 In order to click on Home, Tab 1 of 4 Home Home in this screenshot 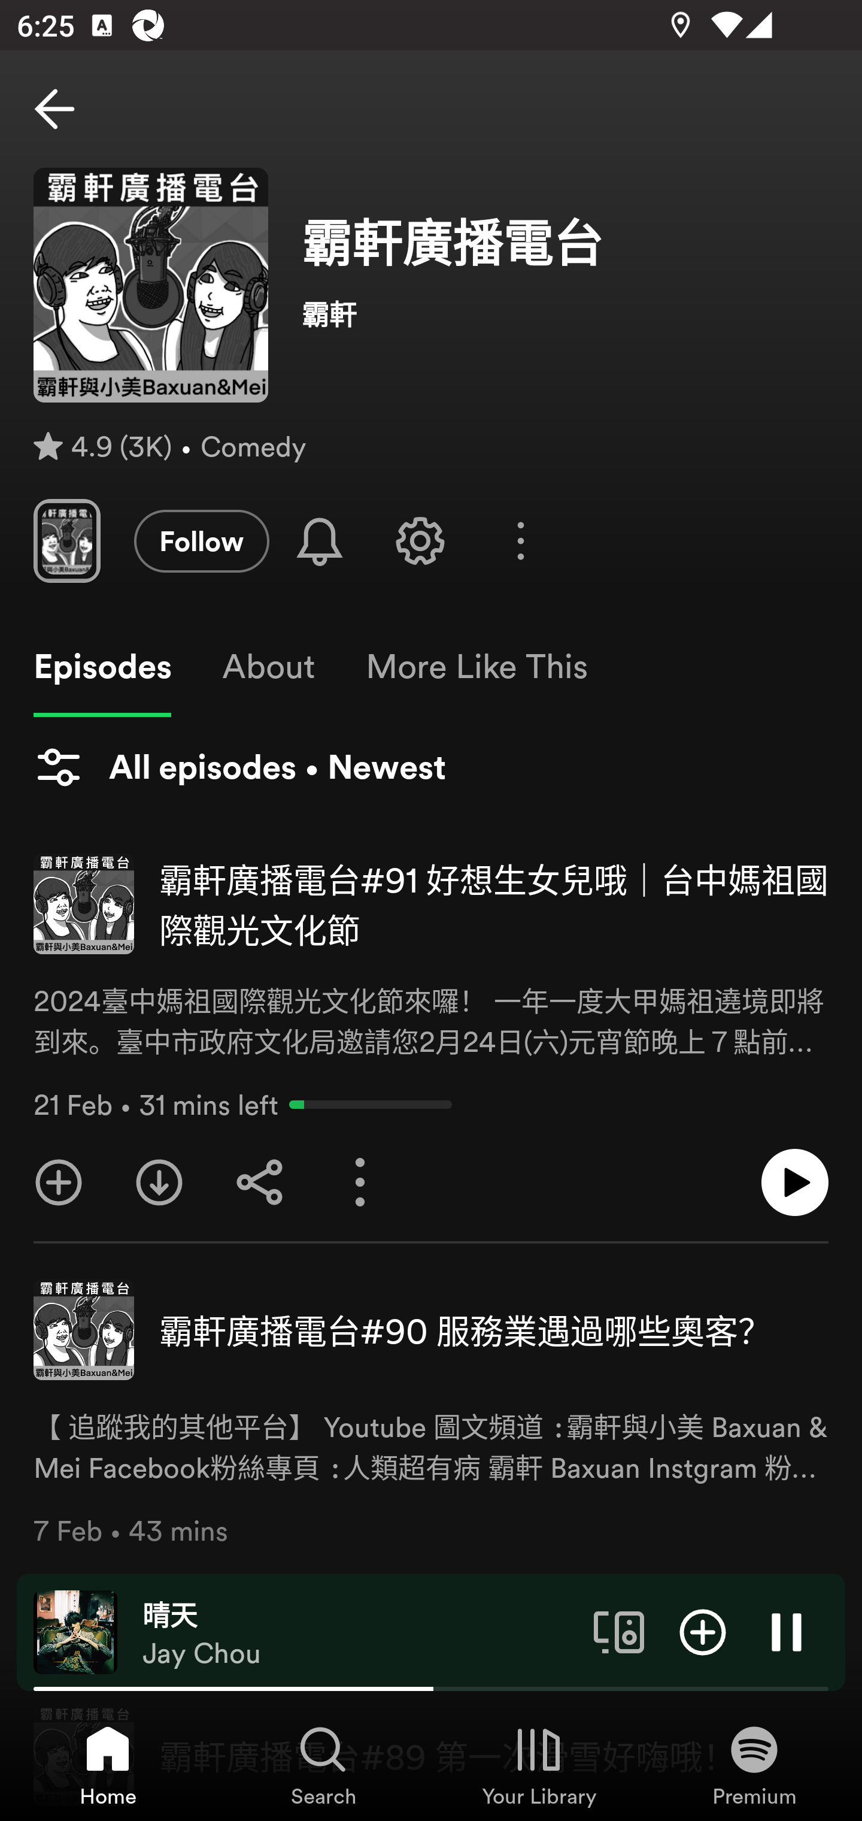, I will do `click(108, 1765)`.